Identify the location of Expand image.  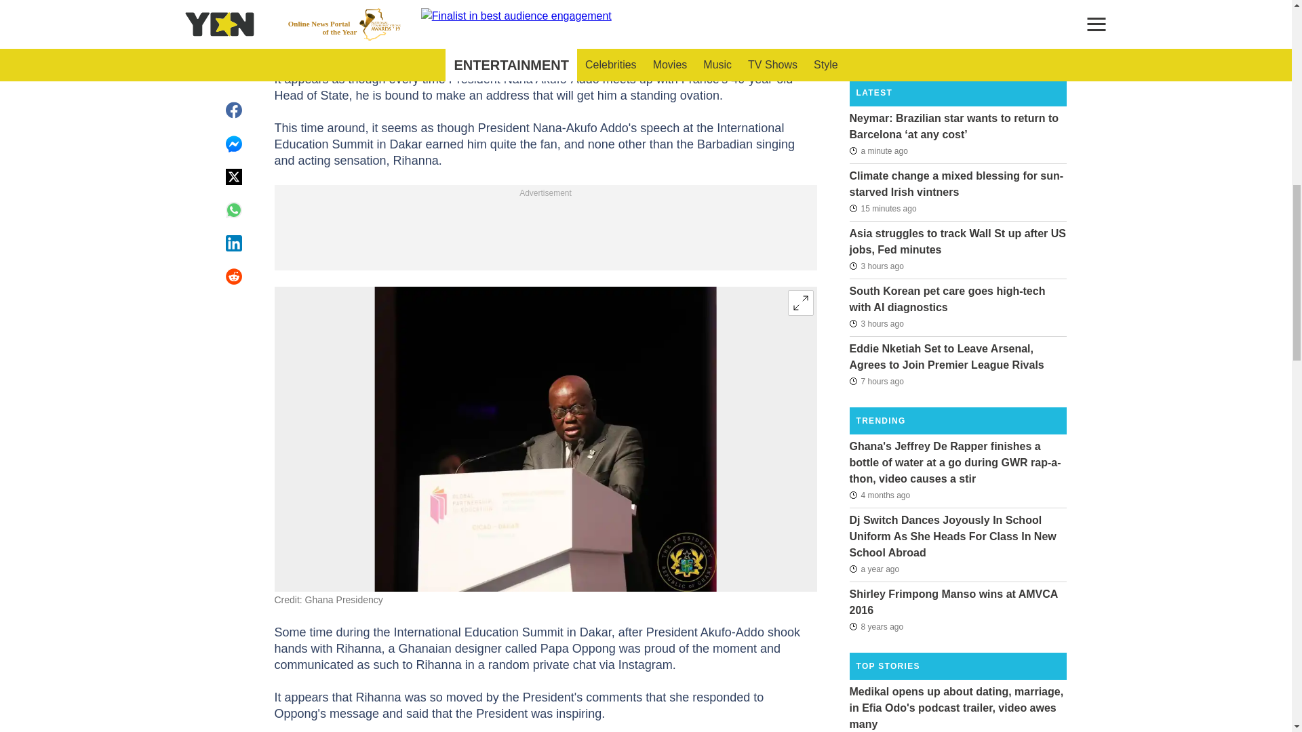
(800, 302).